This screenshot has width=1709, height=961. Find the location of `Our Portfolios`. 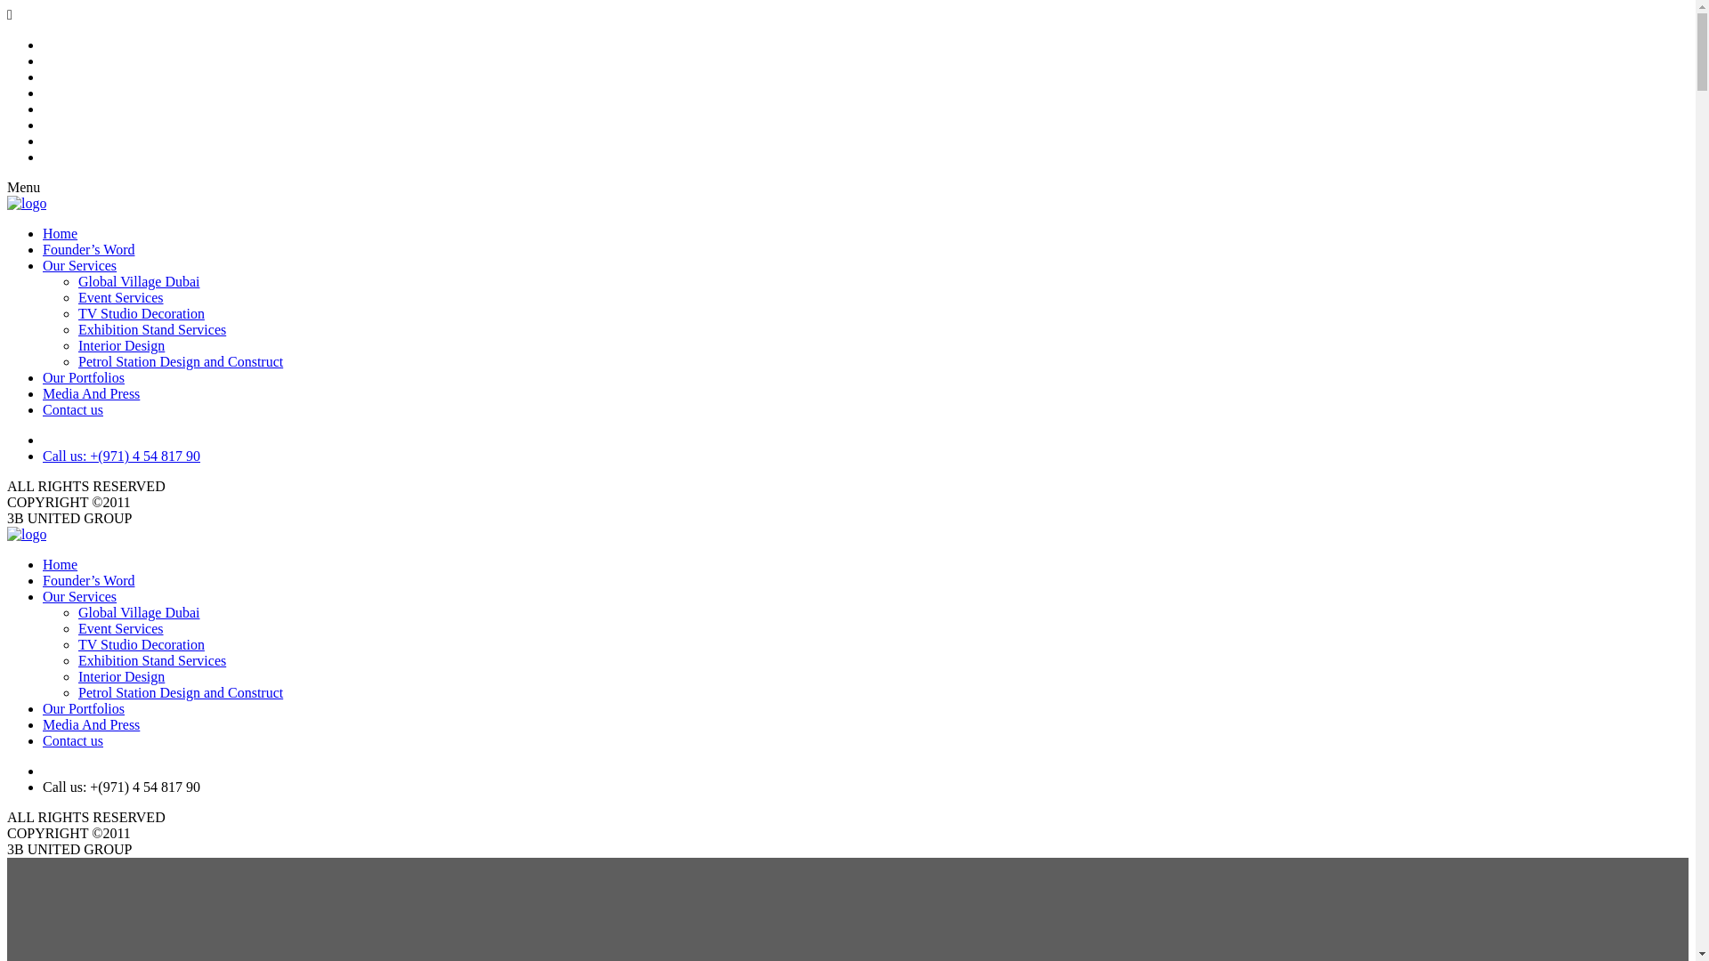

Our Portfolios is located at coordinates (84, 708).